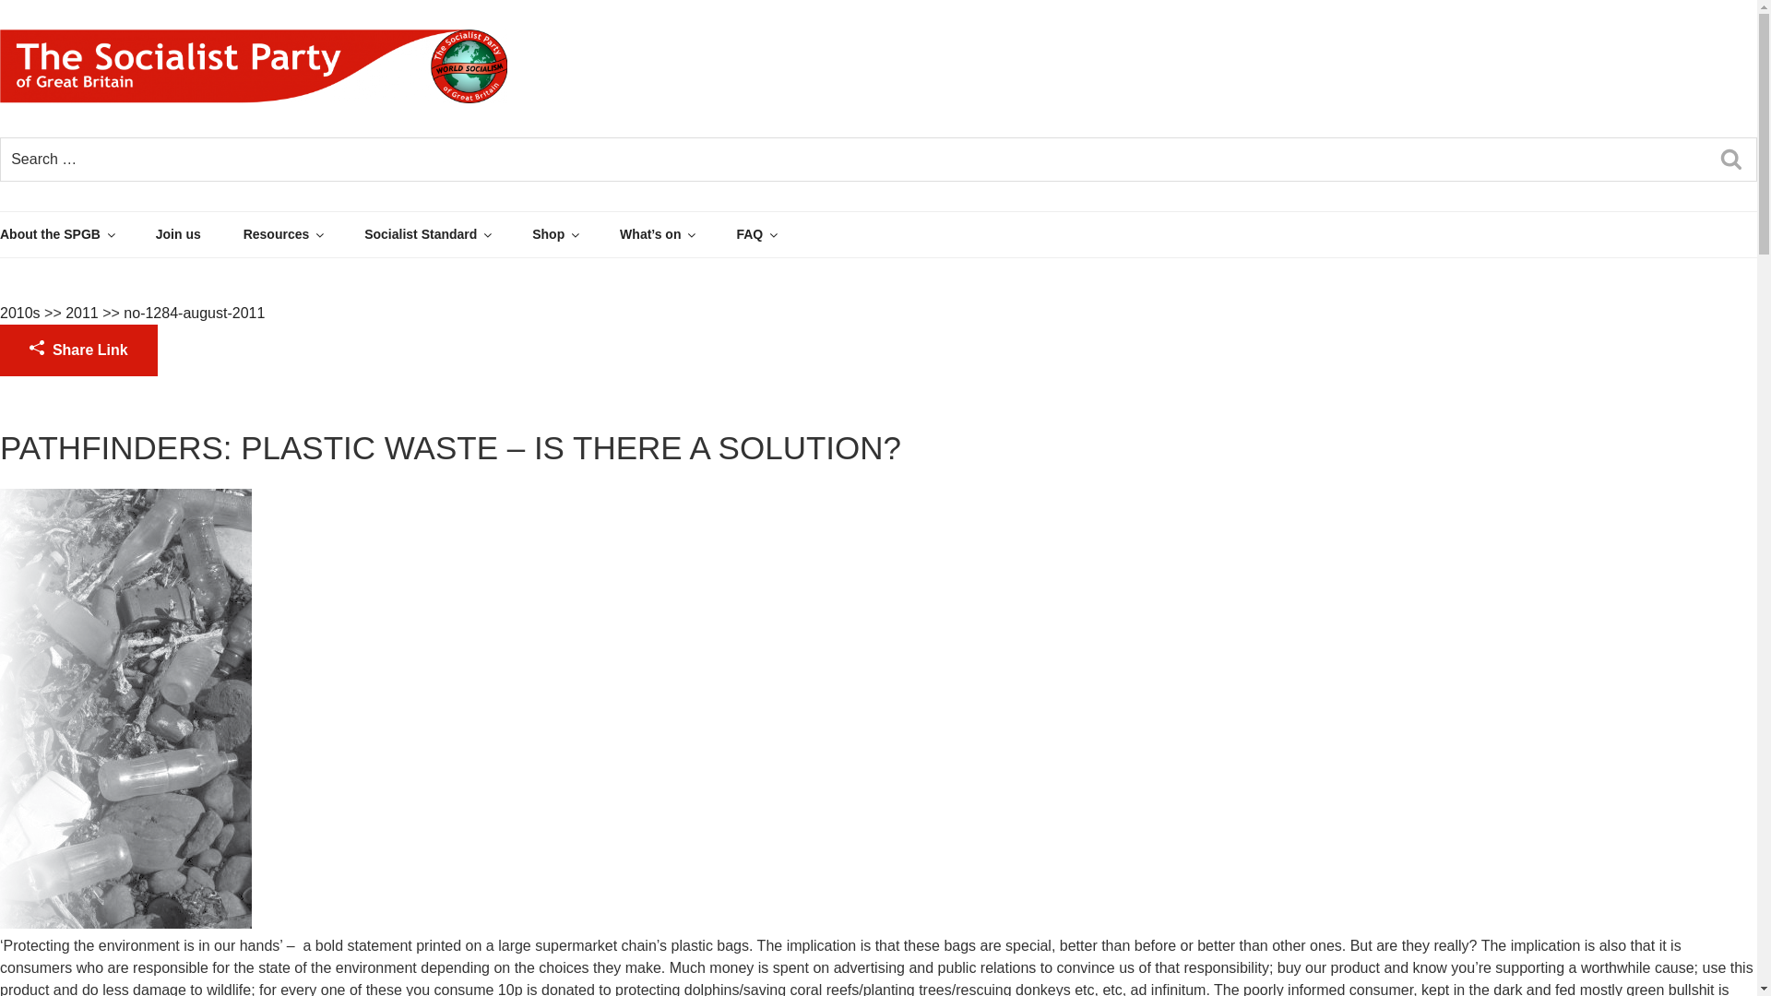 This screenshot has width=1771, height=996. What do you see at coordinates (76, 234) in the screenshot?
I see `About the SPGB` at bounding box center [76, 234].